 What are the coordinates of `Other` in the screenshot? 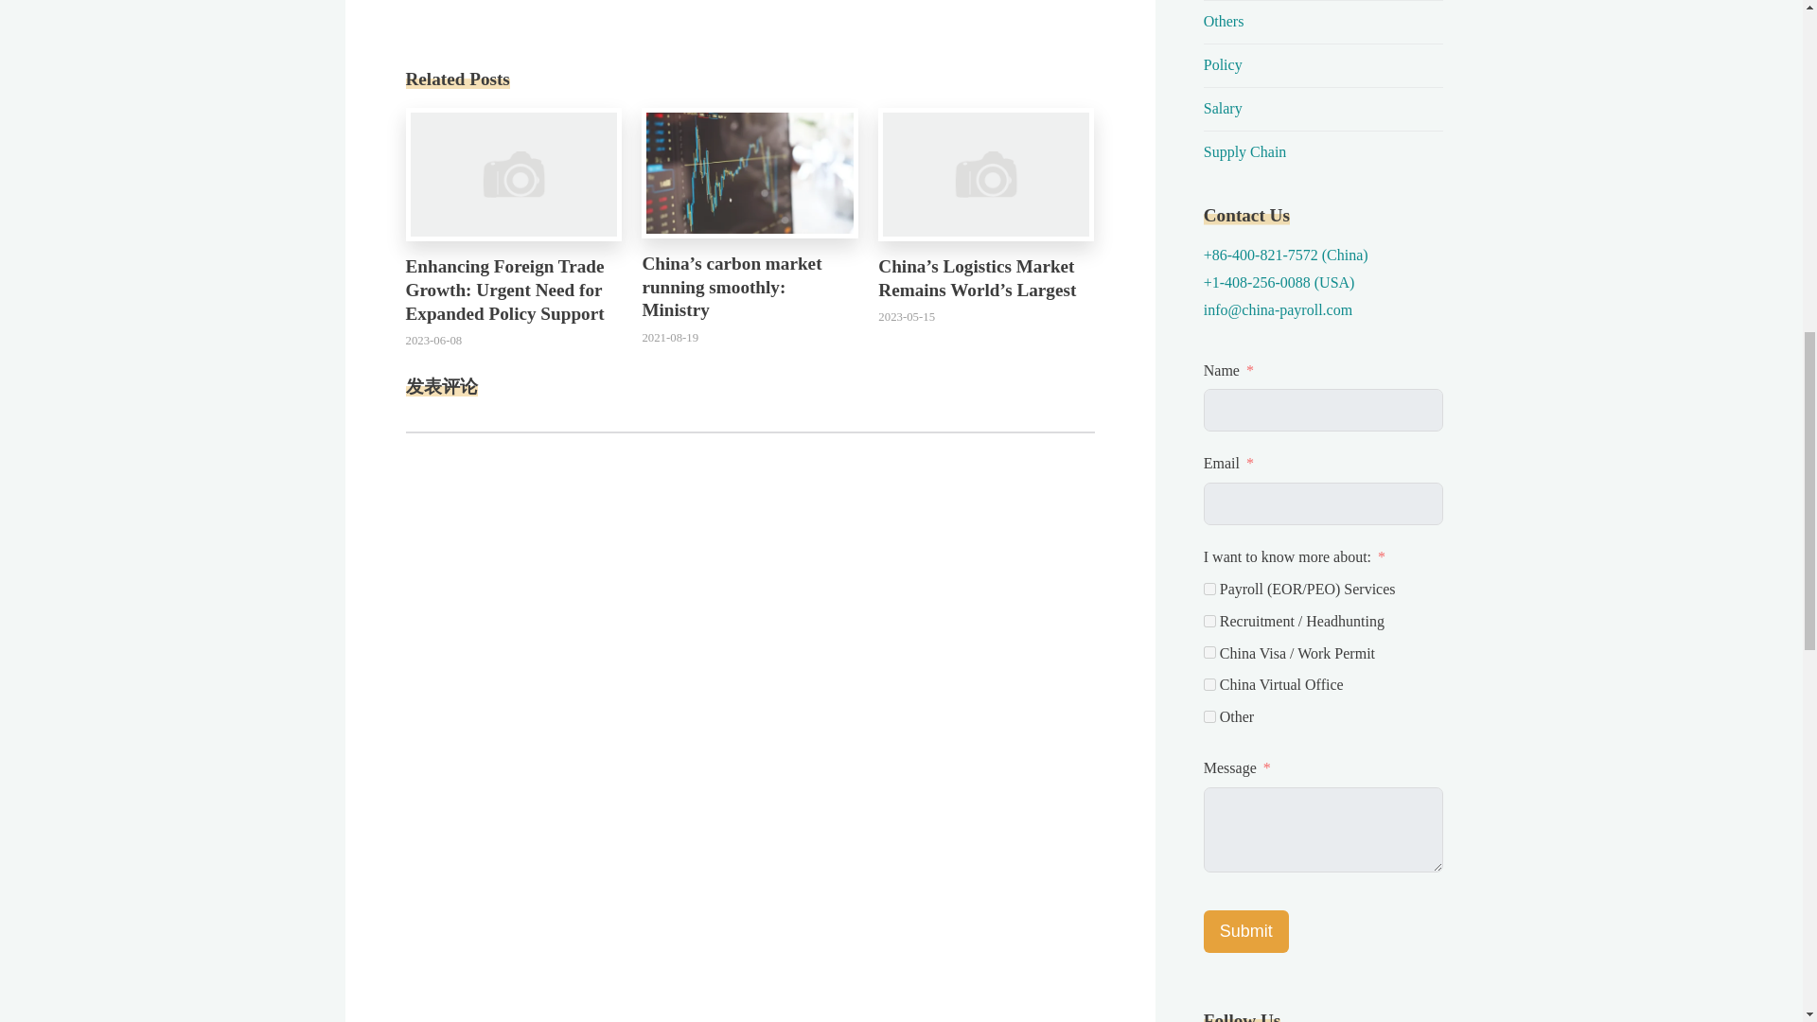 It's located at (1209, 715).